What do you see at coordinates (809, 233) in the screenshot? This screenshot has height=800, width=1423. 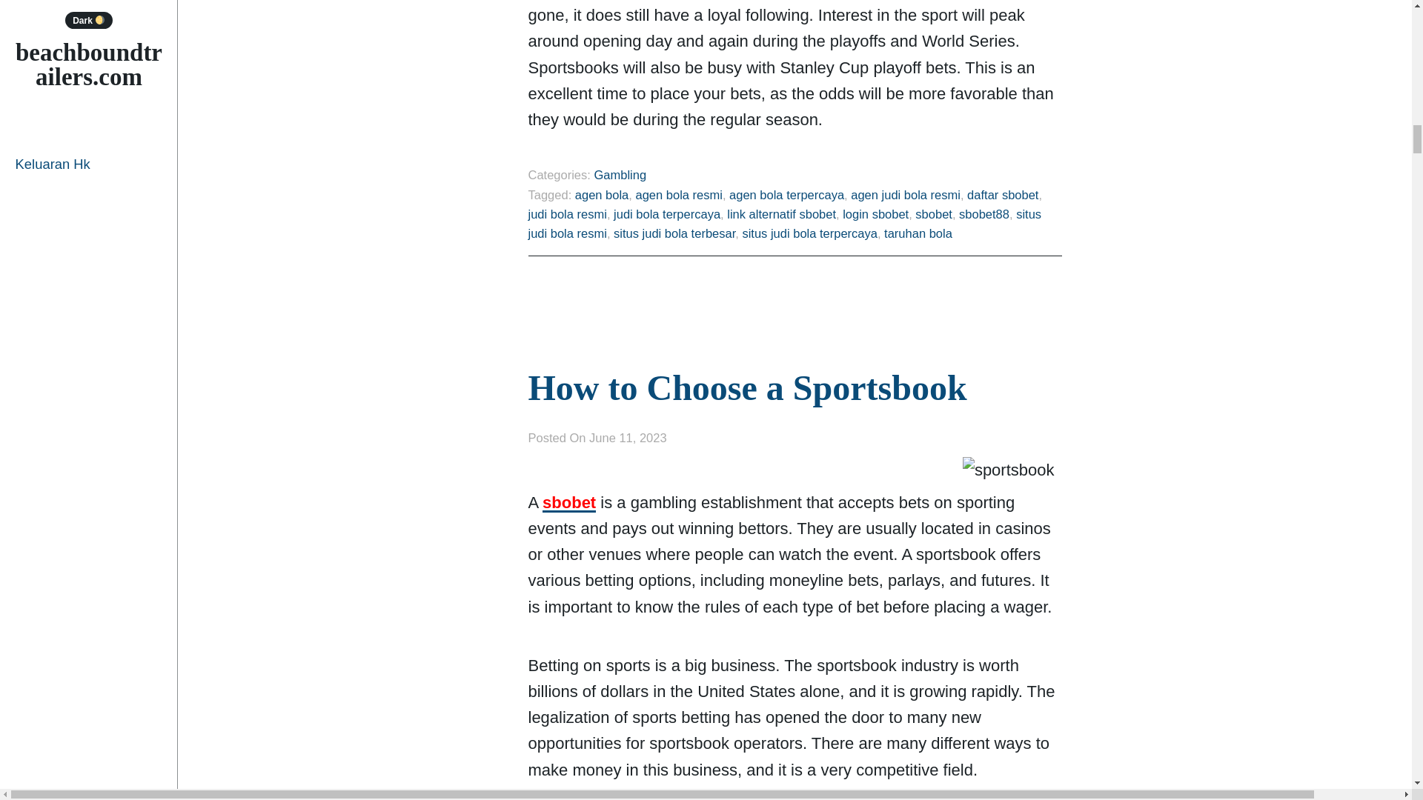 I see `situs judi bola terpercaya` at bounding box center [809, 233].